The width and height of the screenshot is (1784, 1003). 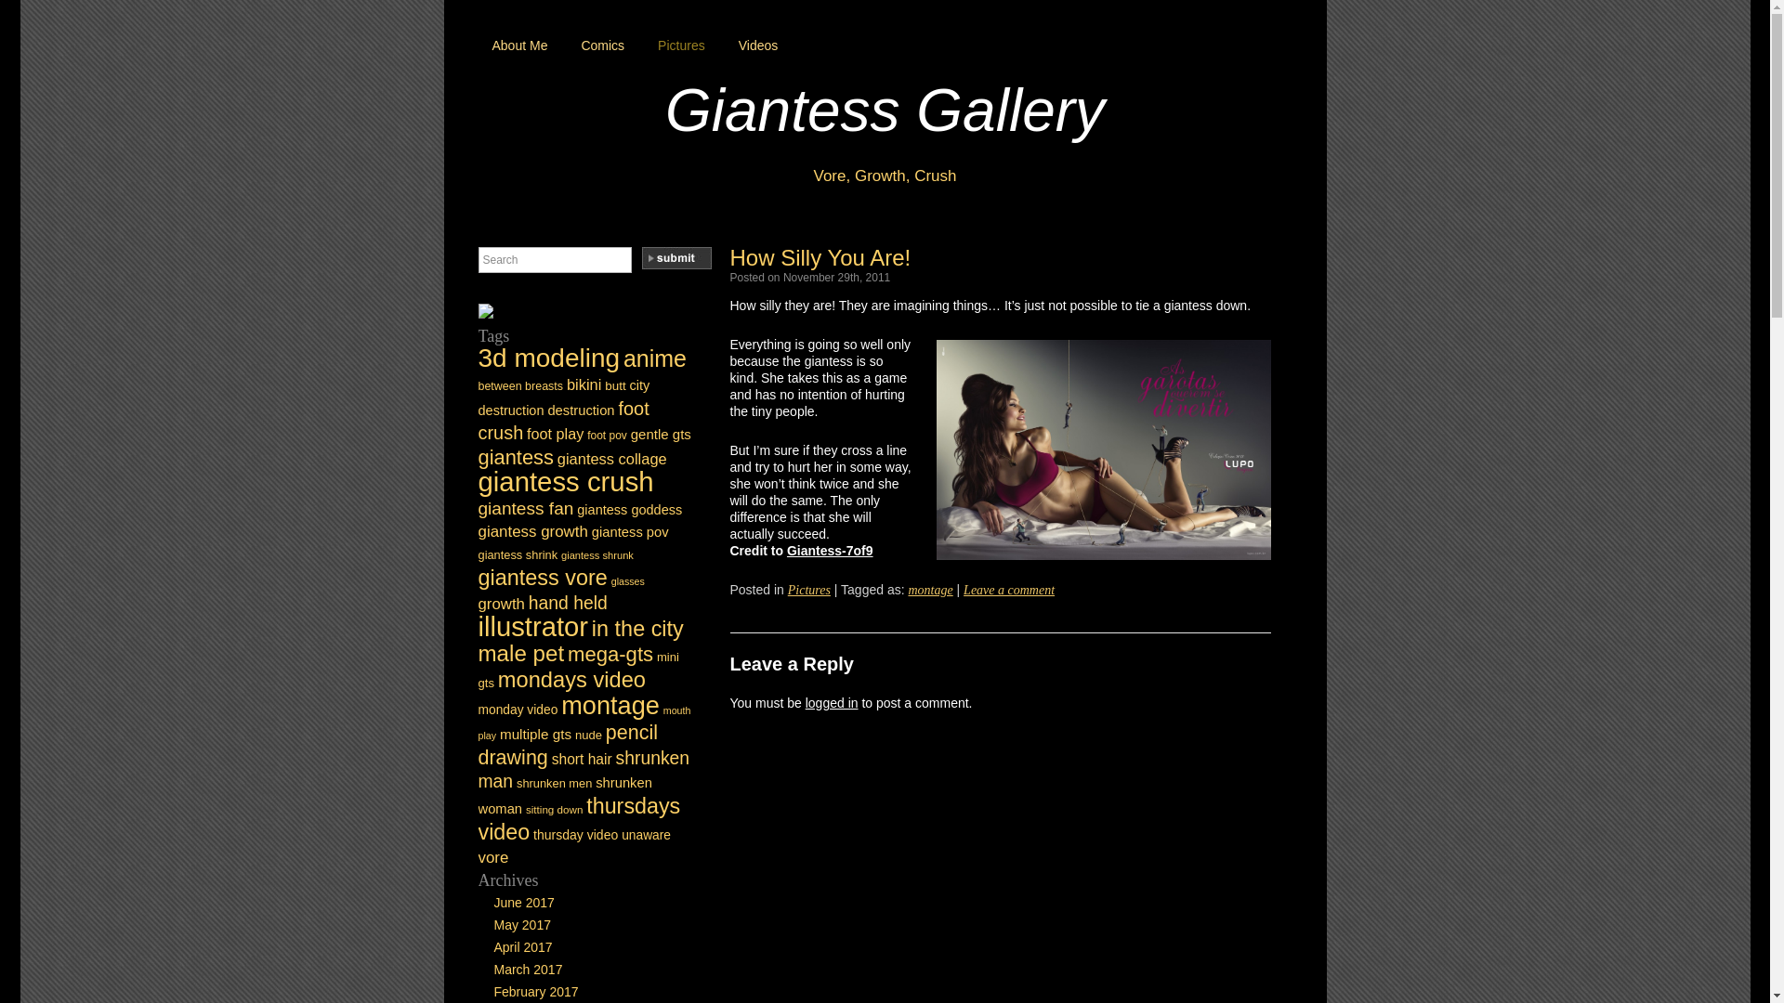 I want to click on foot crush, so click(x=563, y=420).